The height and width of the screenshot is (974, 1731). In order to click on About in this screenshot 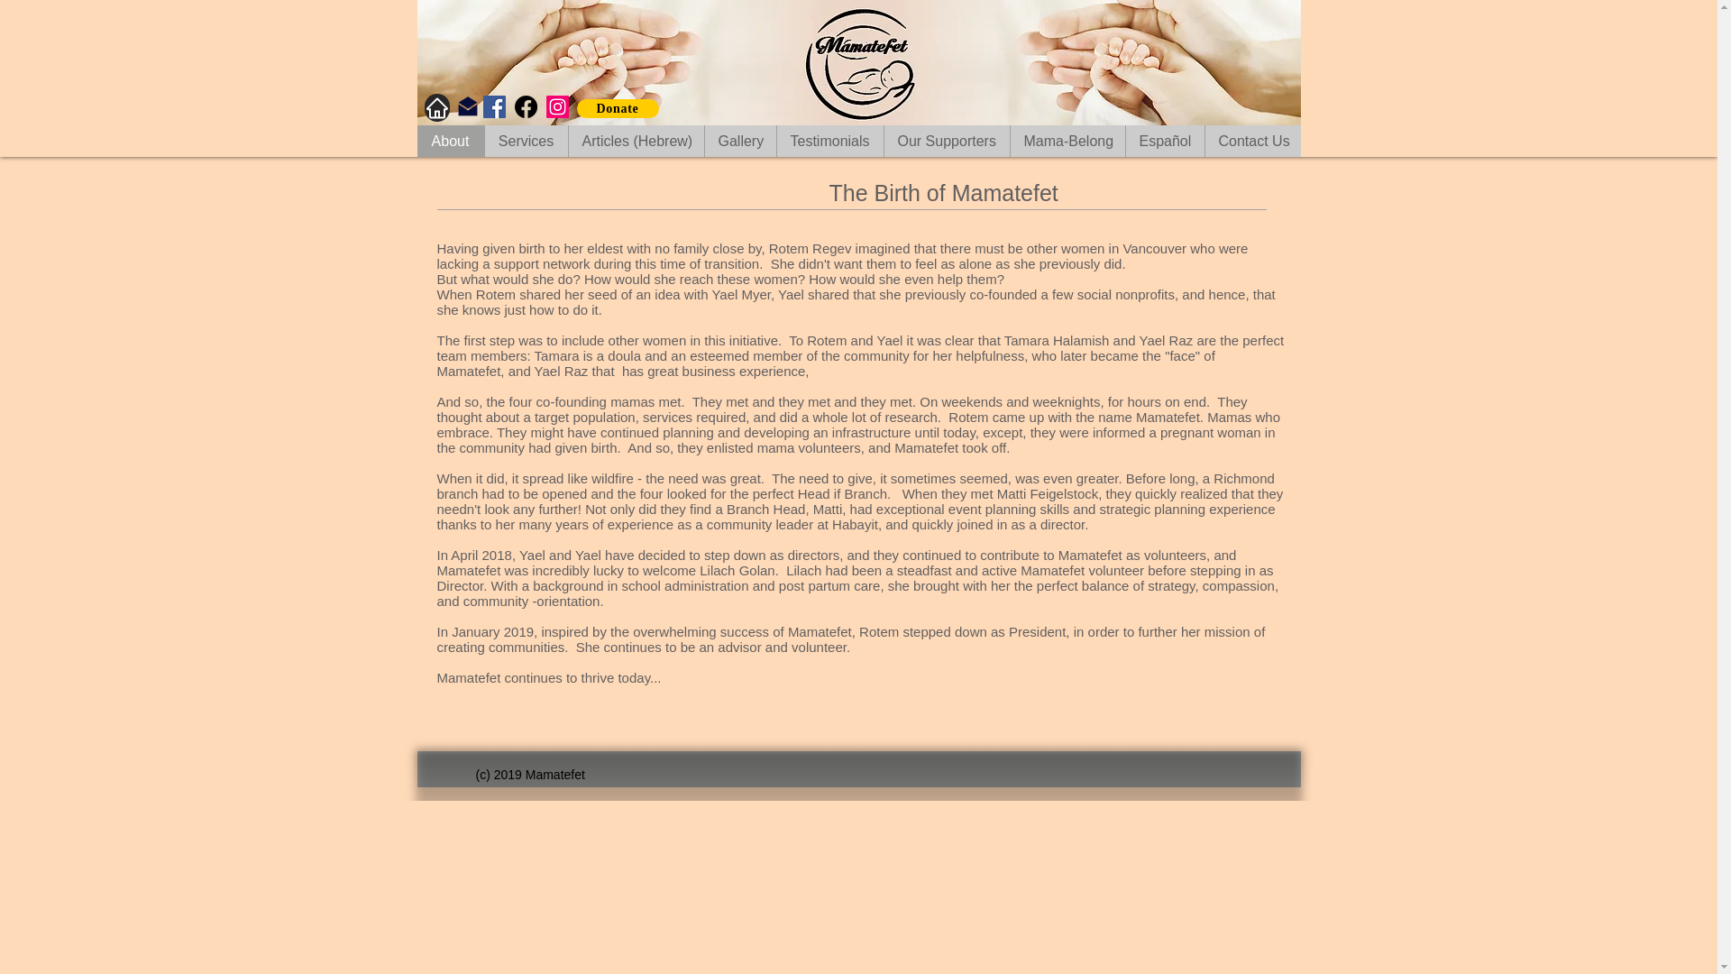, I will do `click(449, 141)`.